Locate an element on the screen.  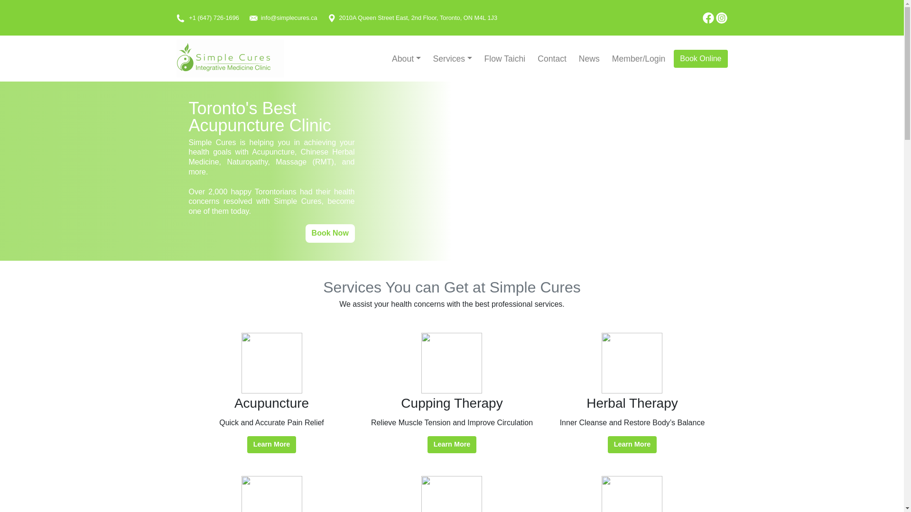
About is located at coordinates (406, 58).